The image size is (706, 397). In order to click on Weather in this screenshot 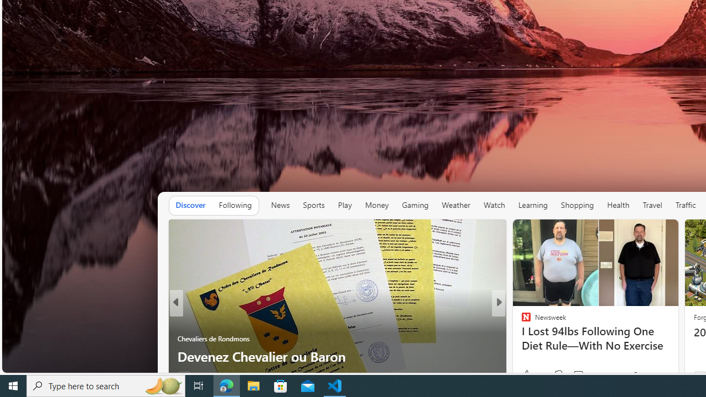, I will do `click(456, 205)`.